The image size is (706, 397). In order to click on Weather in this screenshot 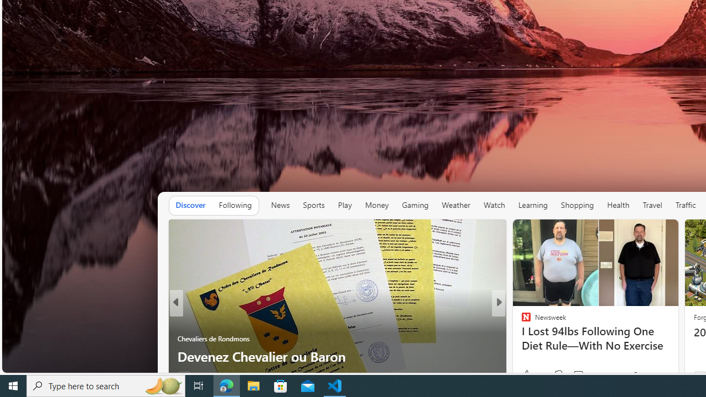, I will do `click(456, 205)`.